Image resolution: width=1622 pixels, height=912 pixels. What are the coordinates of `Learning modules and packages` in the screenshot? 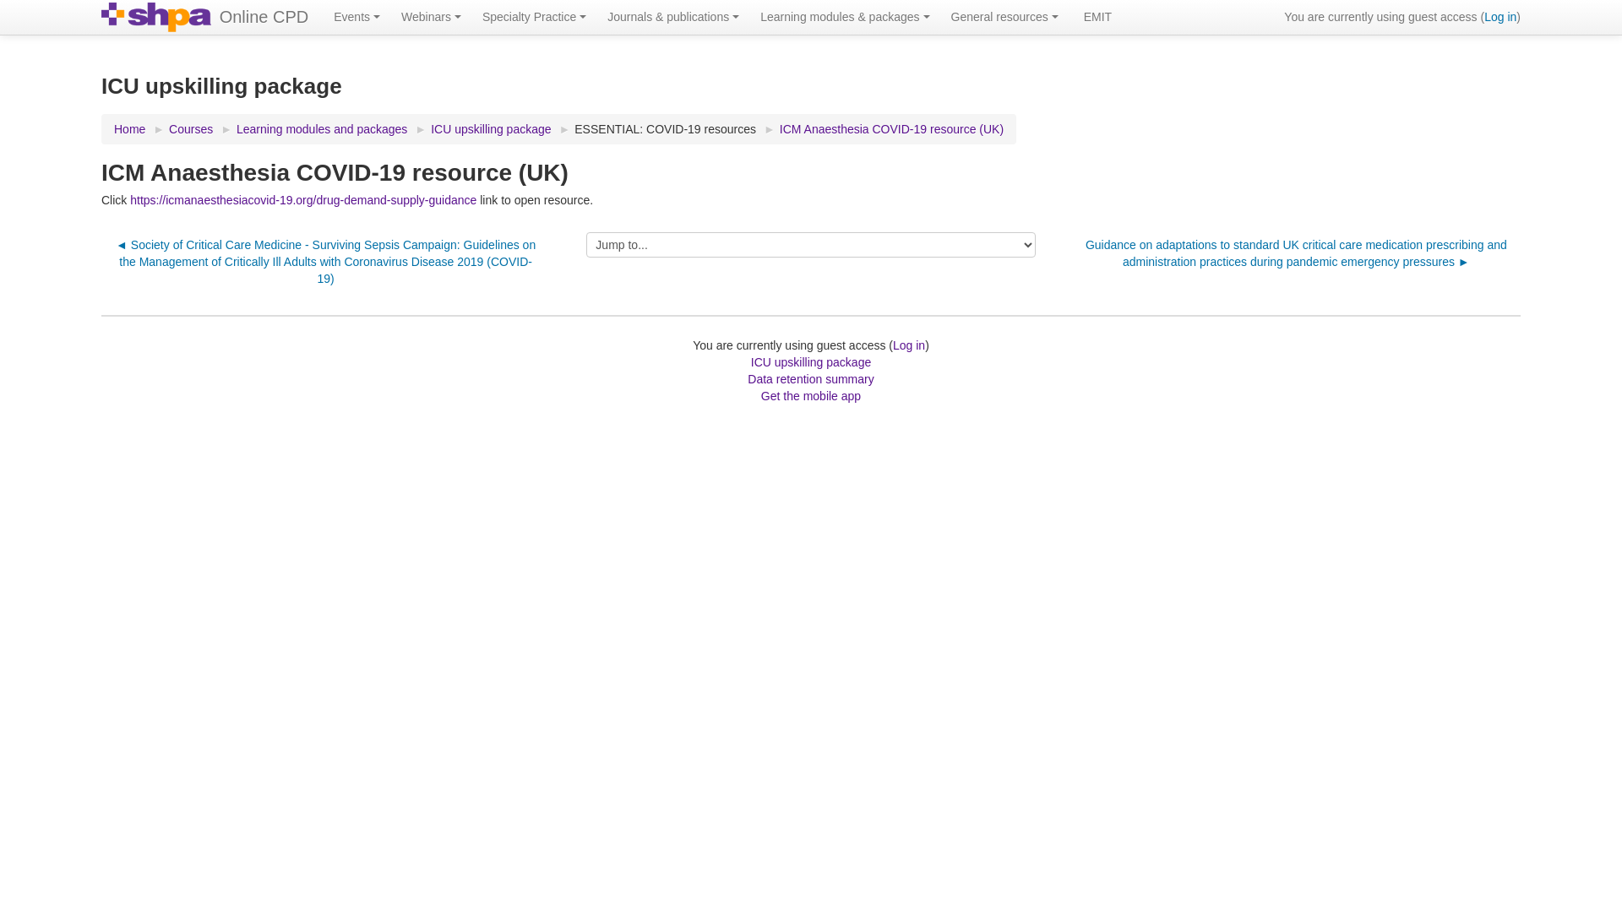 It's located at (322, 129).